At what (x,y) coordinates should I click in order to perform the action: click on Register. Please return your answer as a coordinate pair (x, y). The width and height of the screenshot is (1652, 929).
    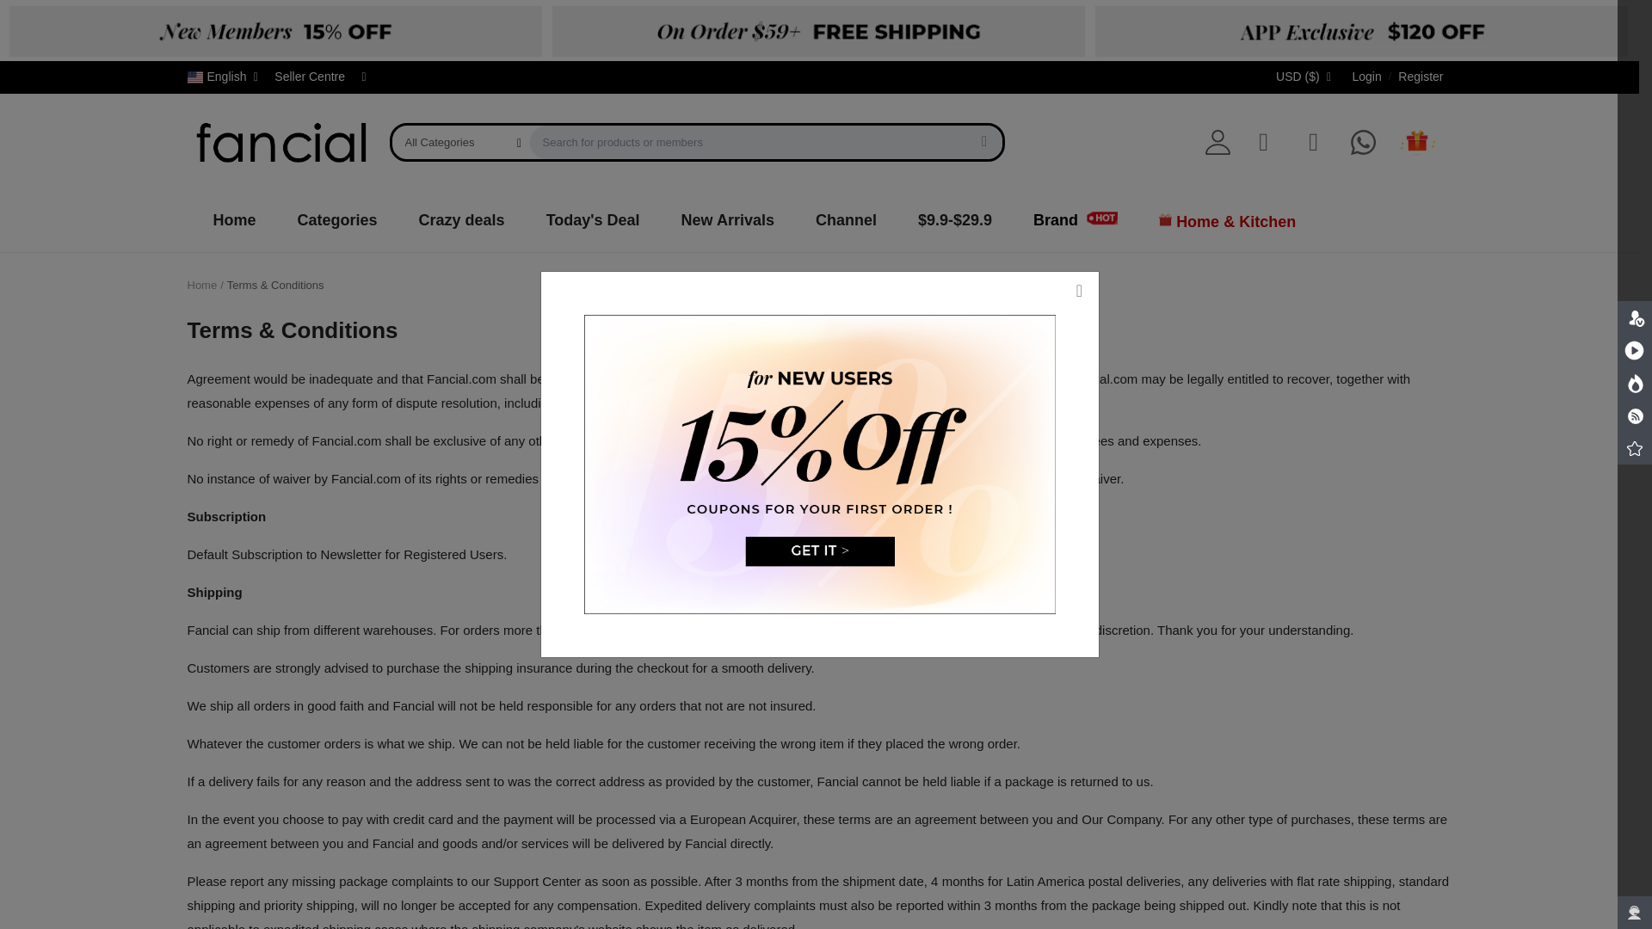
    Looking at the image, I should click on (1420, 77).